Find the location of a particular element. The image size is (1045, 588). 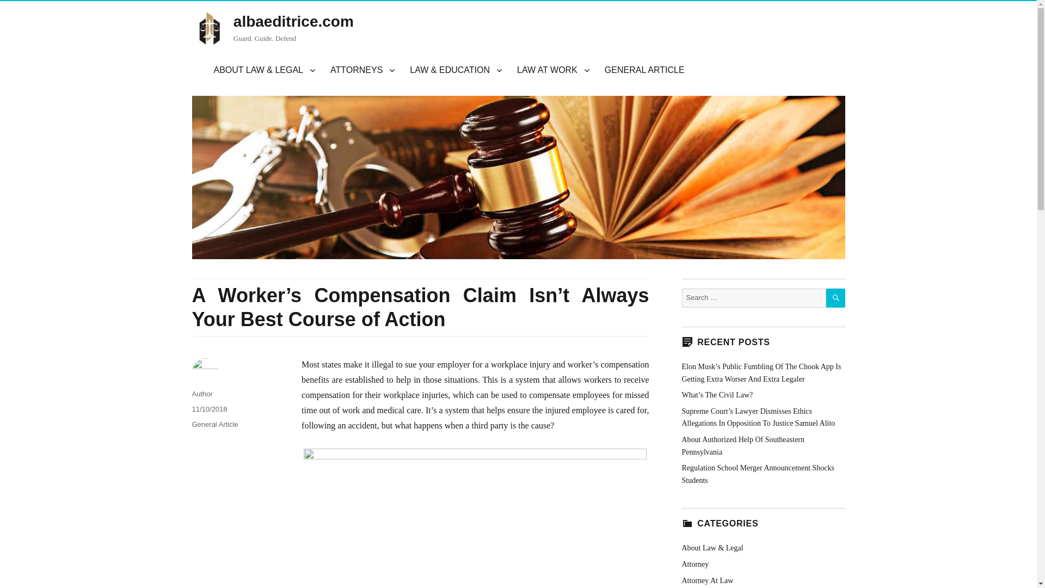

Author is located at coordinates (201, 394).